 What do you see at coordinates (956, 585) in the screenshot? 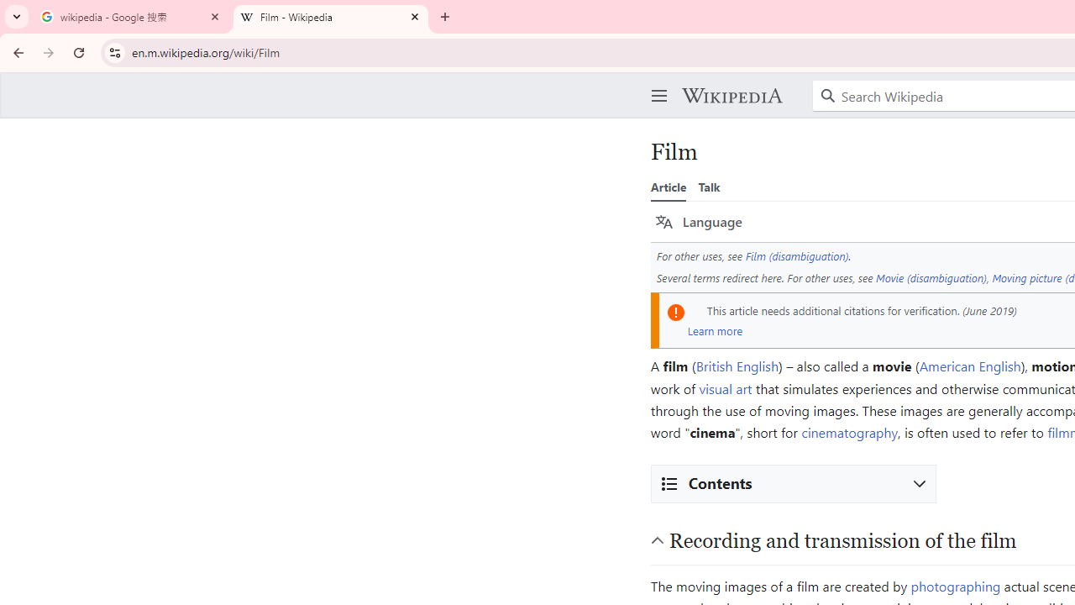
I see `photographing` at bounding box center [956, 585].